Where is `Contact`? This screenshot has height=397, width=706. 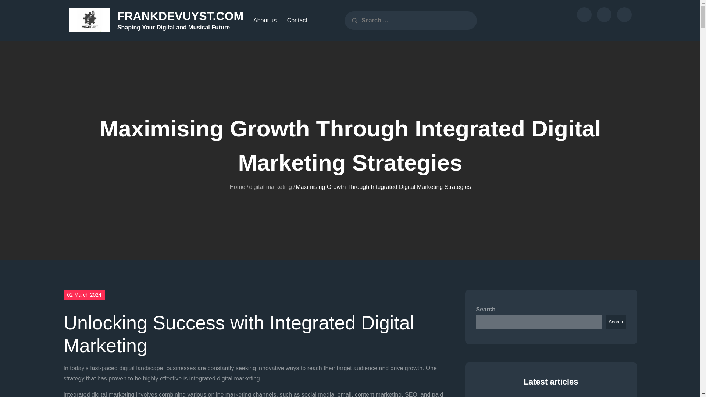
Contact is located at coordinates (604, 15).